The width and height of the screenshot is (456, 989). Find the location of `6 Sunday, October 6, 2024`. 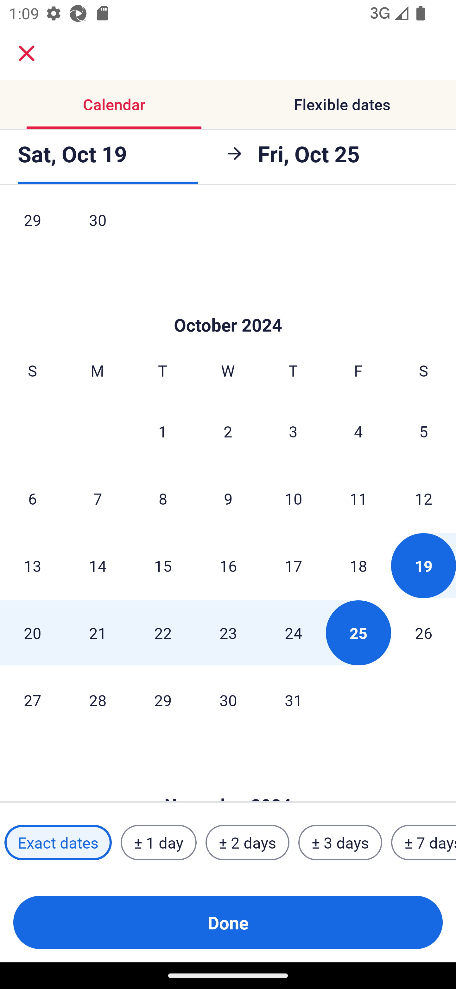

6 Sunday, October 6, 2024 is located at coordinates (32, 498).